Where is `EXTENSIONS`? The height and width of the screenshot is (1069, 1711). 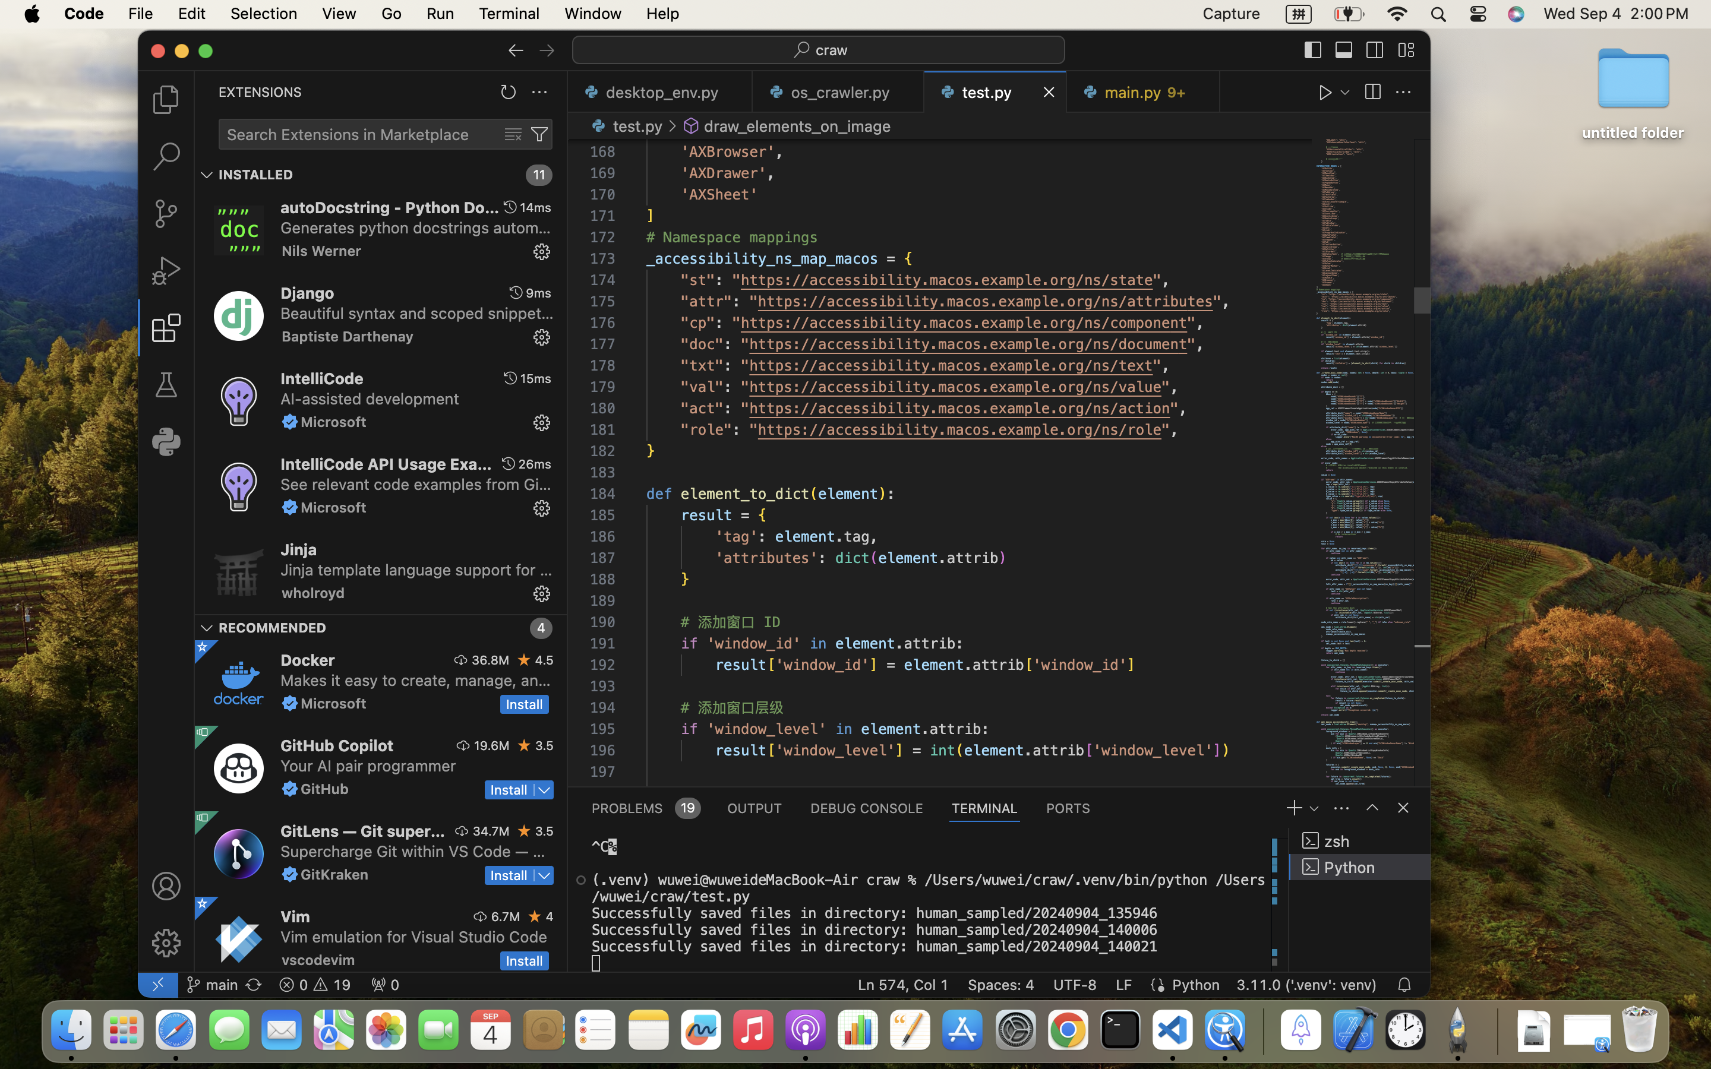
EXTENSIONS is located at coordinates (260, 92).